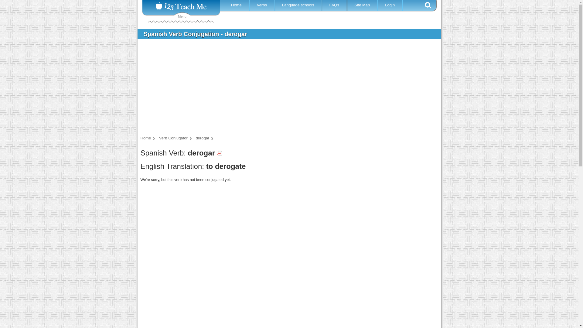 This screenshot has width=583, height=328. I want to click on Site Map, so click(363, 5).